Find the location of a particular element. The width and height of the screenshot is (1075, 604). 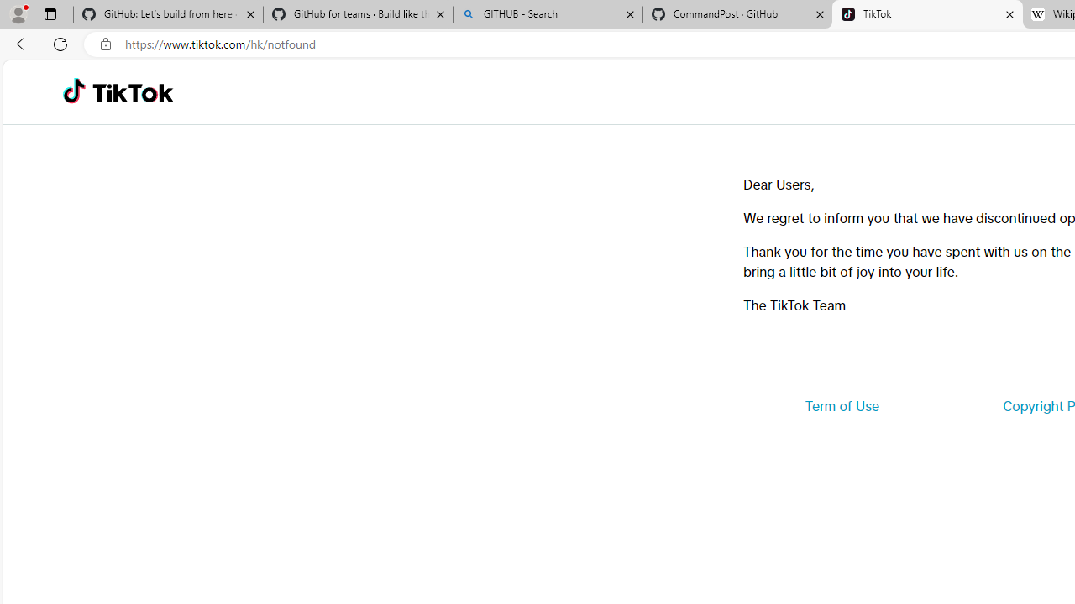

Term of Use is located at coordinates (842, 406).